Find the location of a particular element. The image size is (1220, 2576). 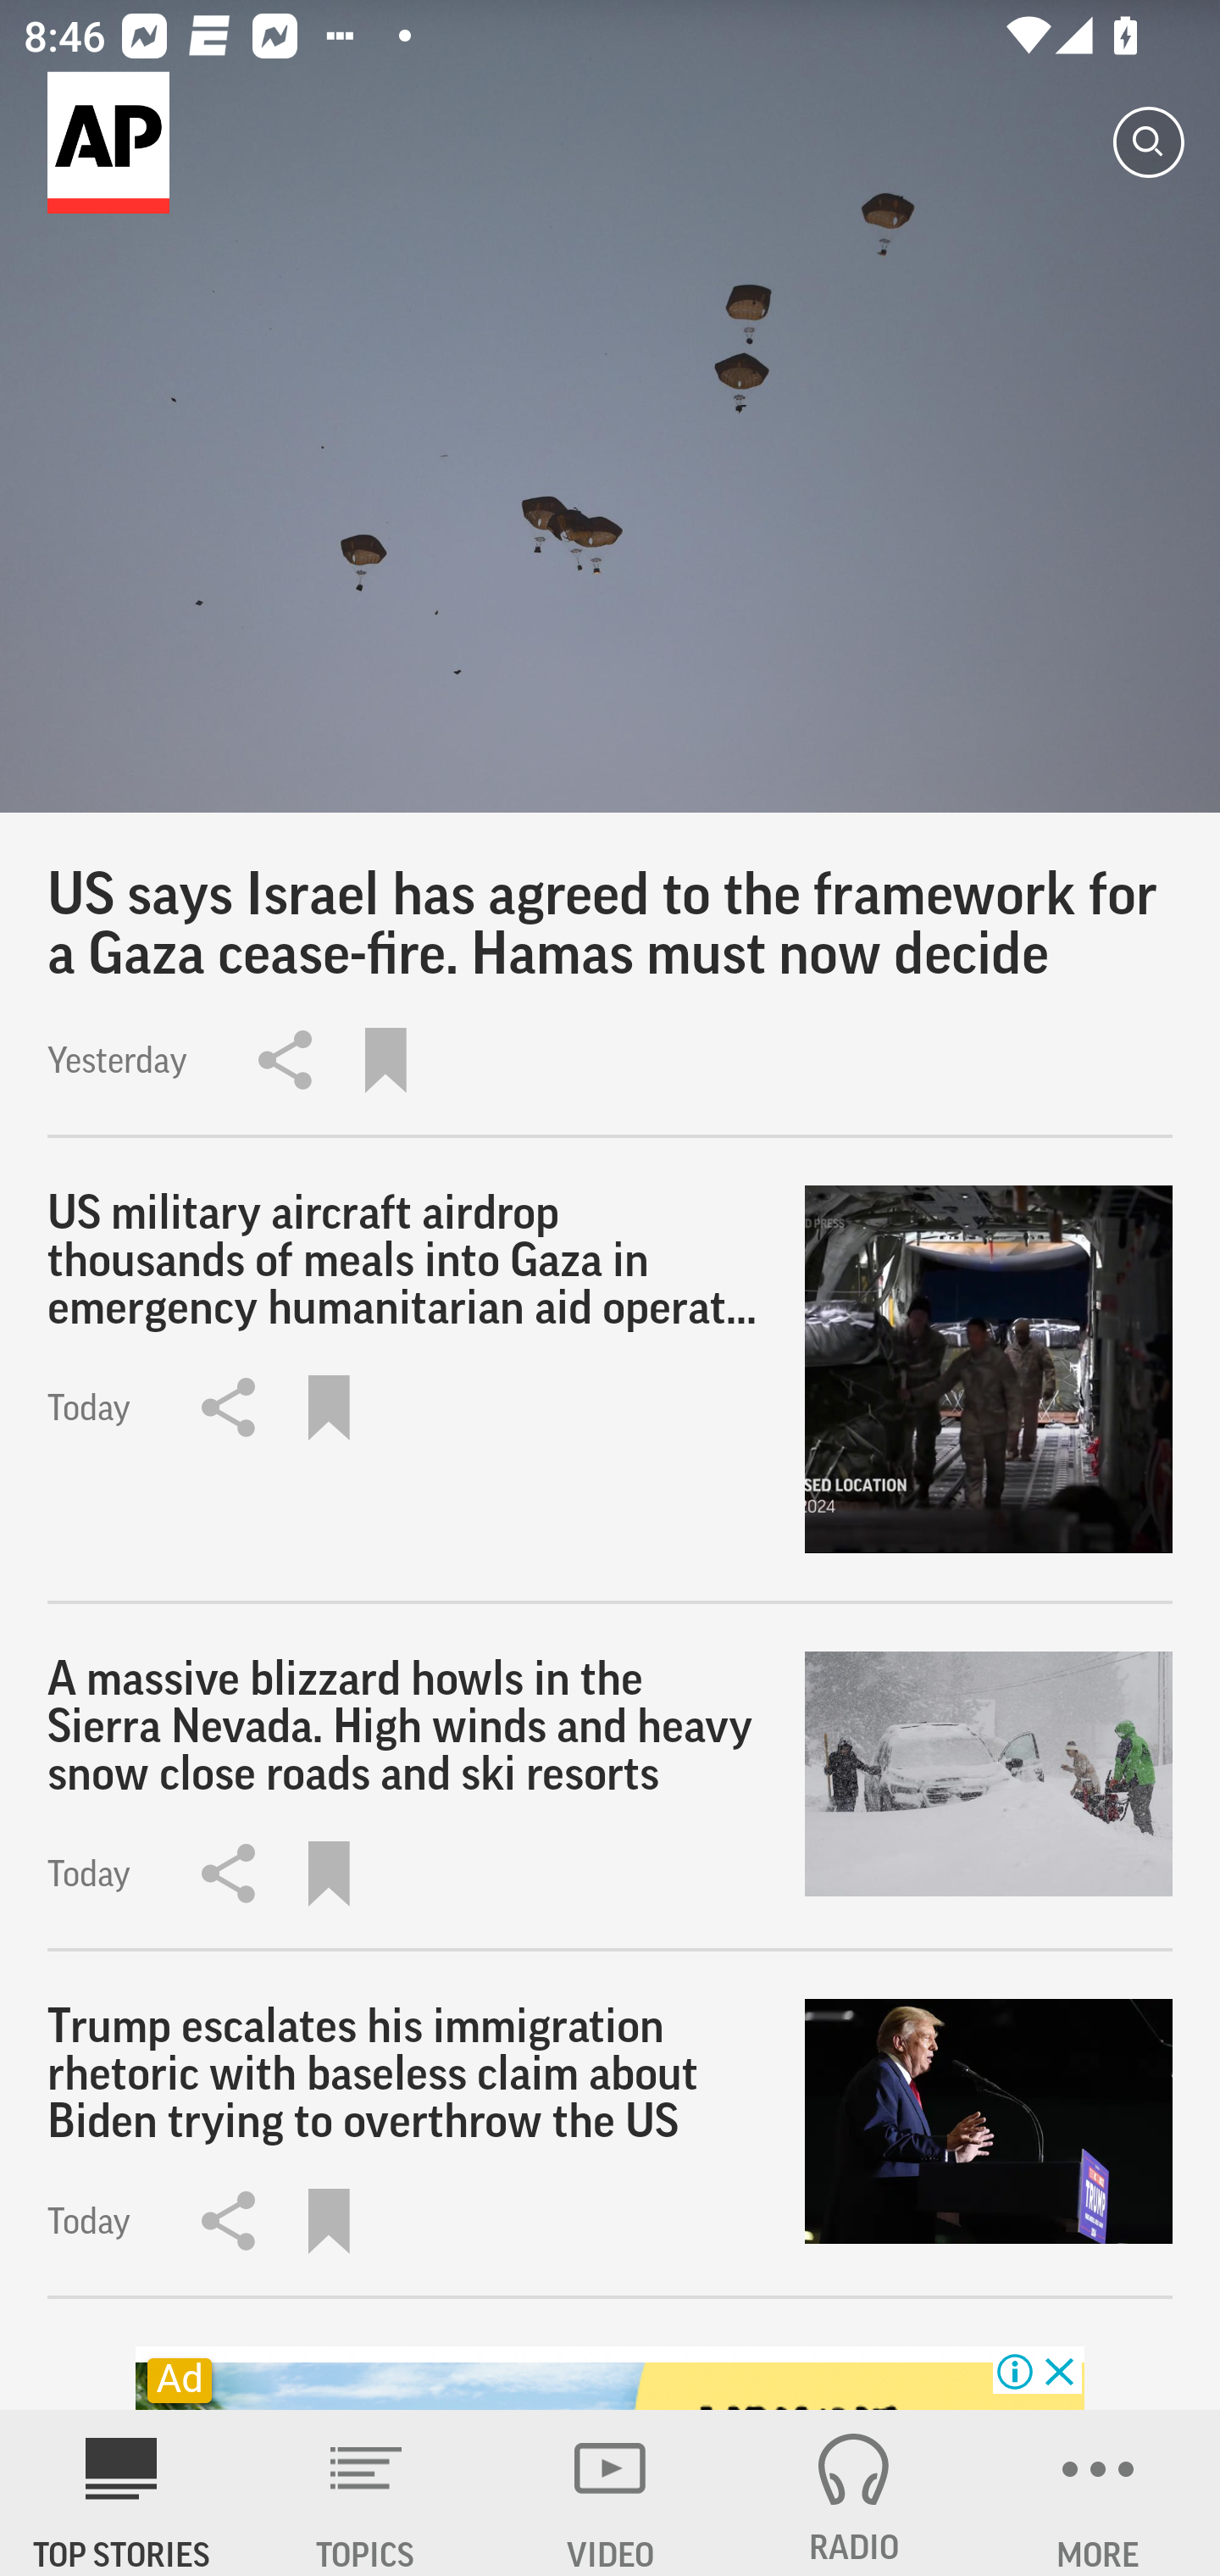

TOPICS is located at coordinates (366, 2493).